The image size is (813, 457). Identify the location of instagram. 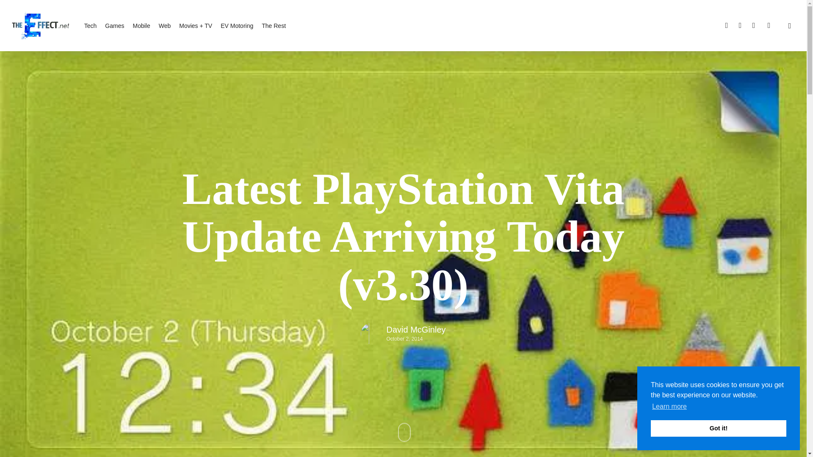
(769, 25).